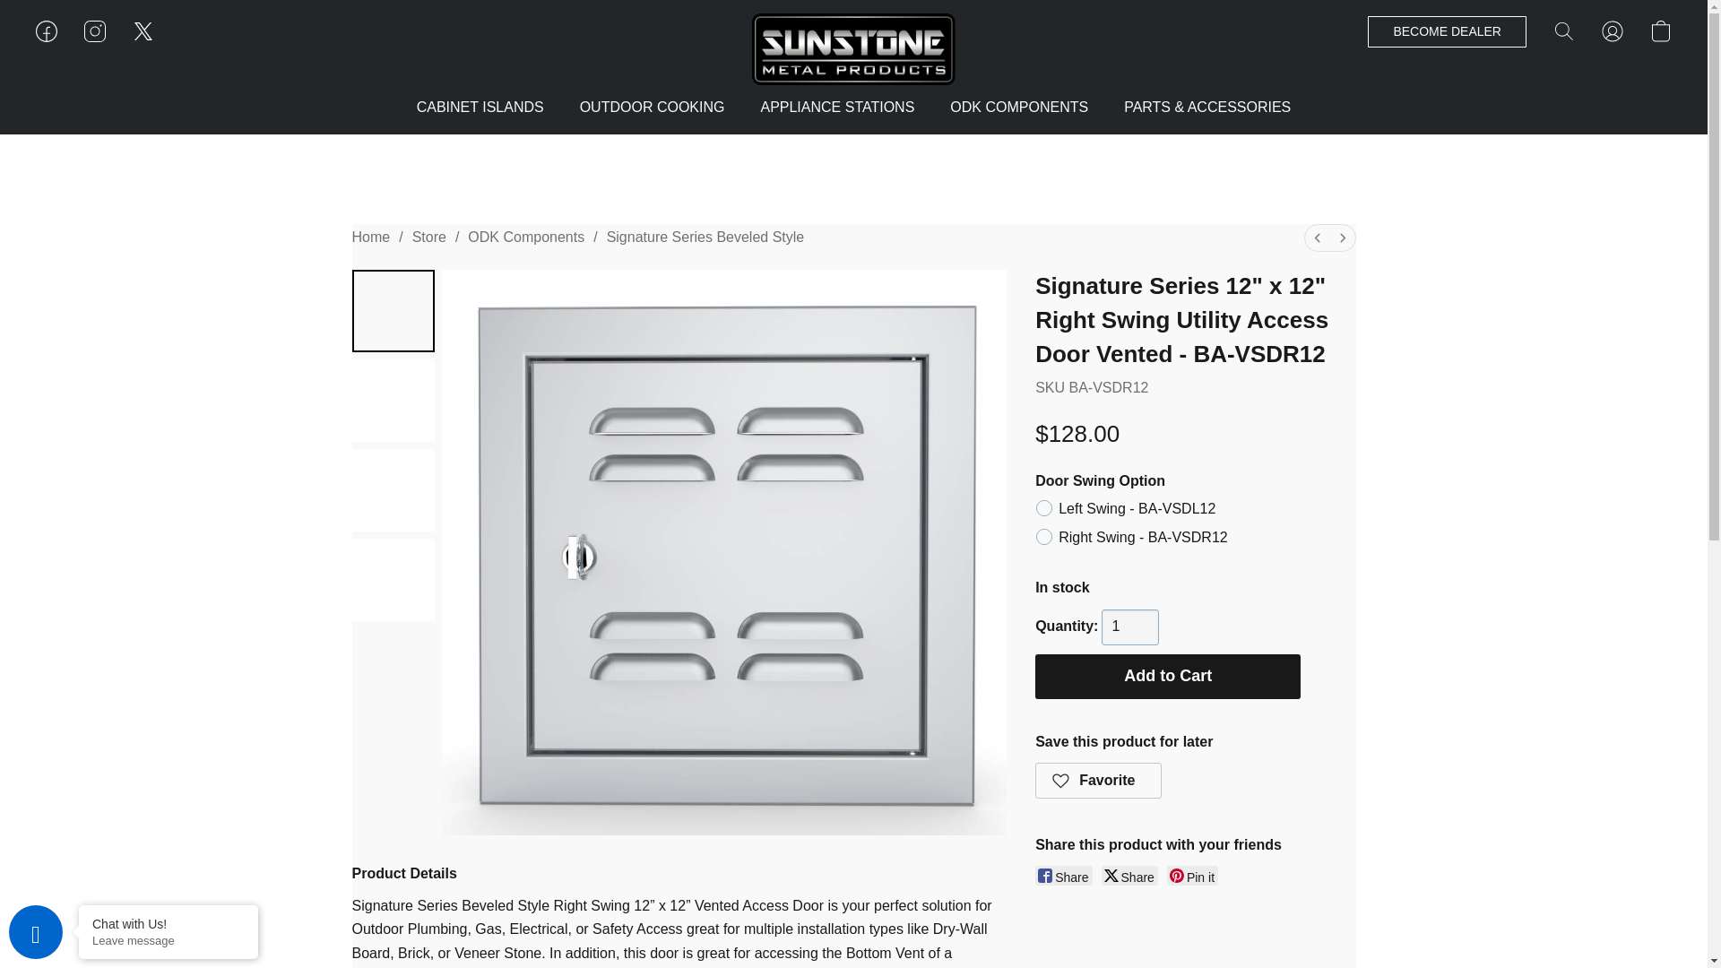  Describe the element at coordinates (1660, 30) in the screenshot. I see `Go to your shopping cart` at that location.